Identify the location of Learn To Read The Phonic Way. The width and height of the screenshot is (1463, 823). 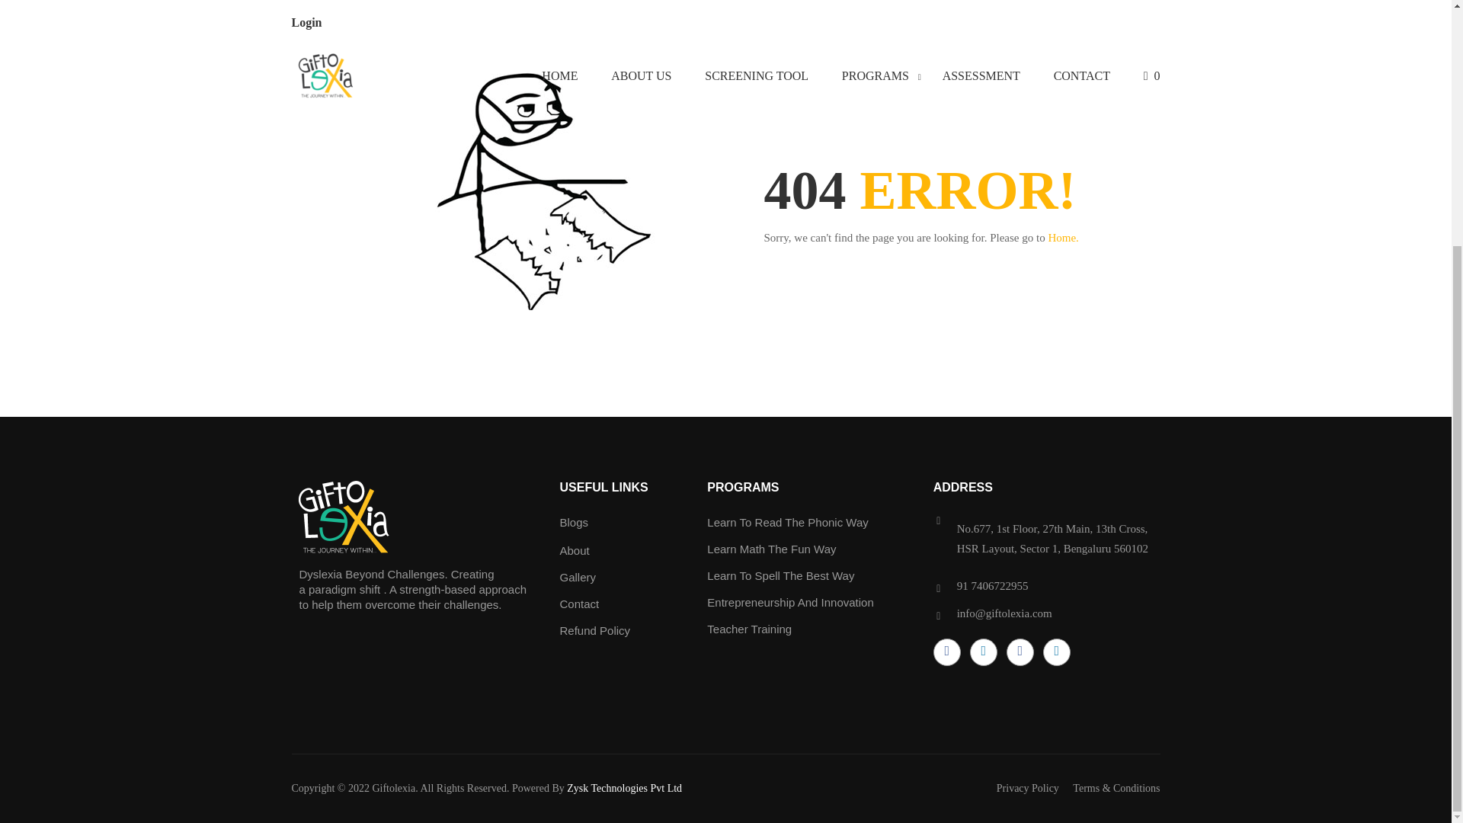
(788, 523).